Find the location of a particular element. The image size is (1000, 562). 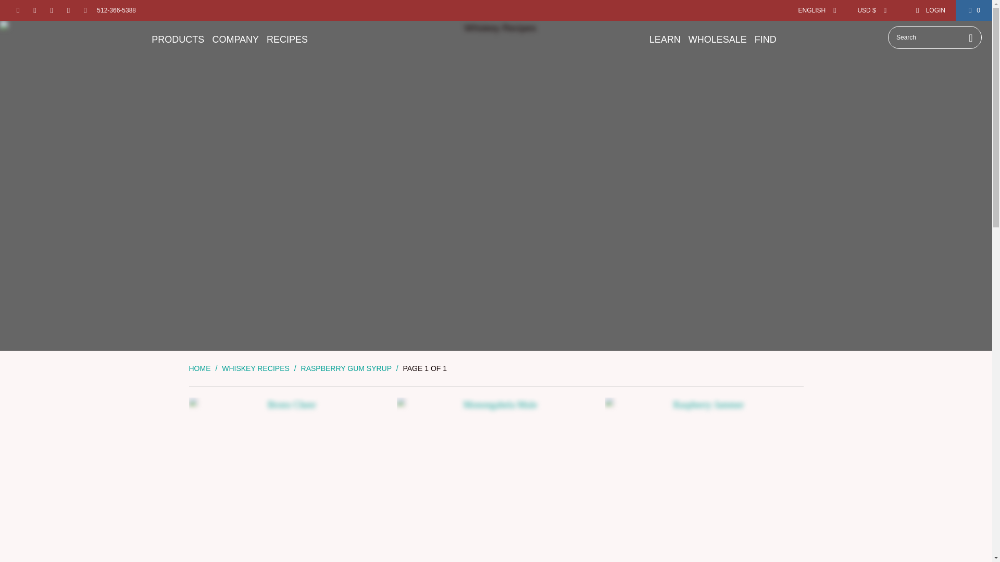

COMPANY is located at coordinates (235, 40).